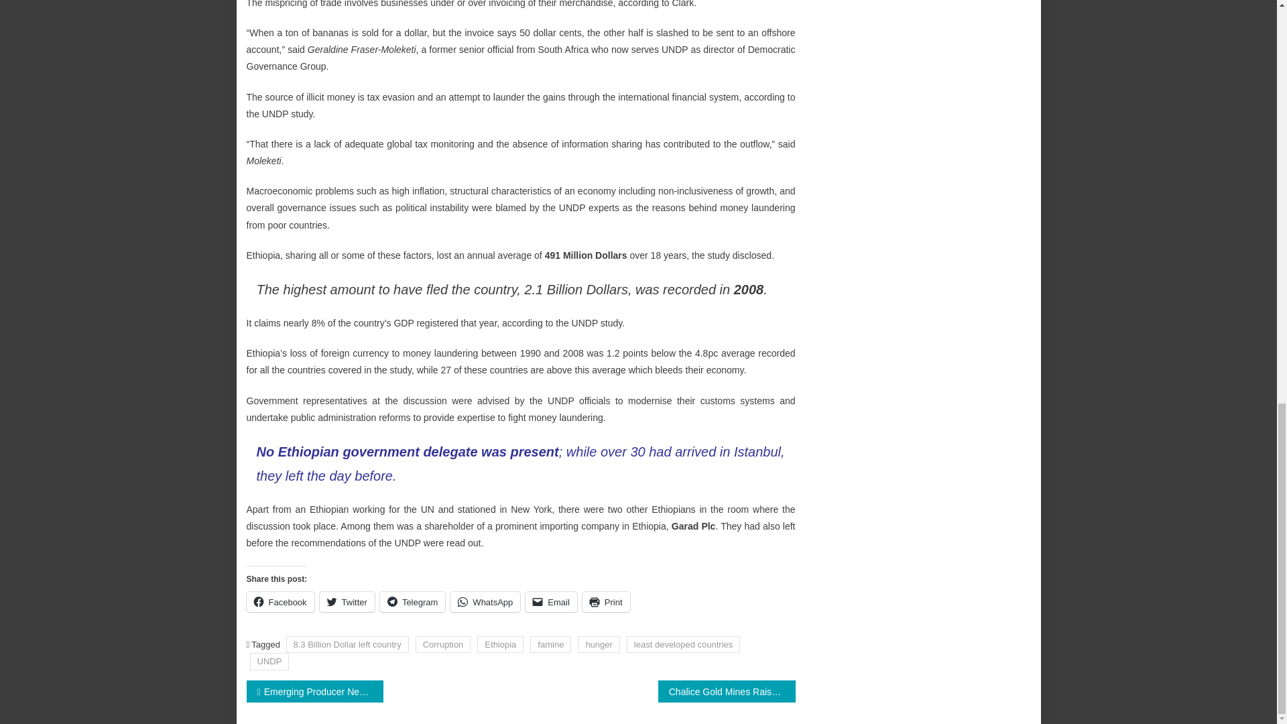  I want to click on Corruption, so click(443, 645).